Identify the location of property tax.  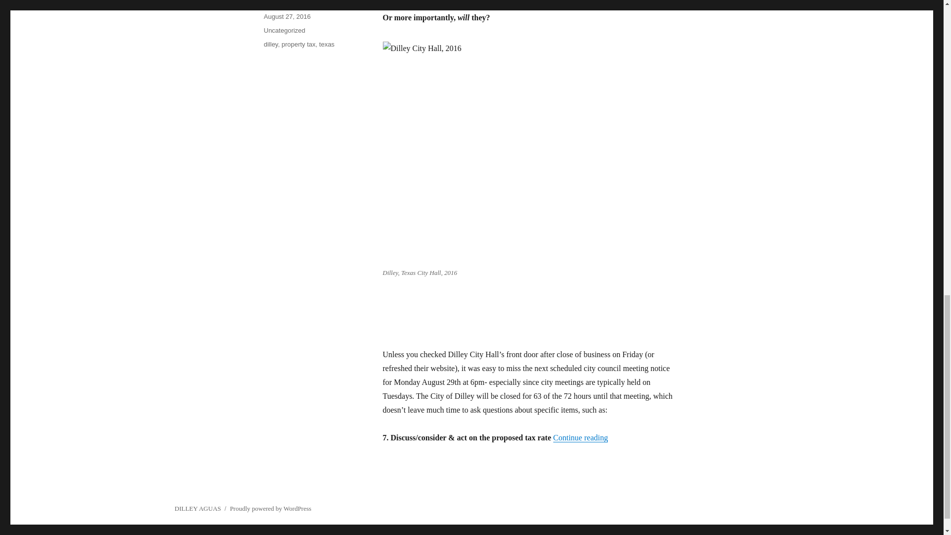
(298, 45).